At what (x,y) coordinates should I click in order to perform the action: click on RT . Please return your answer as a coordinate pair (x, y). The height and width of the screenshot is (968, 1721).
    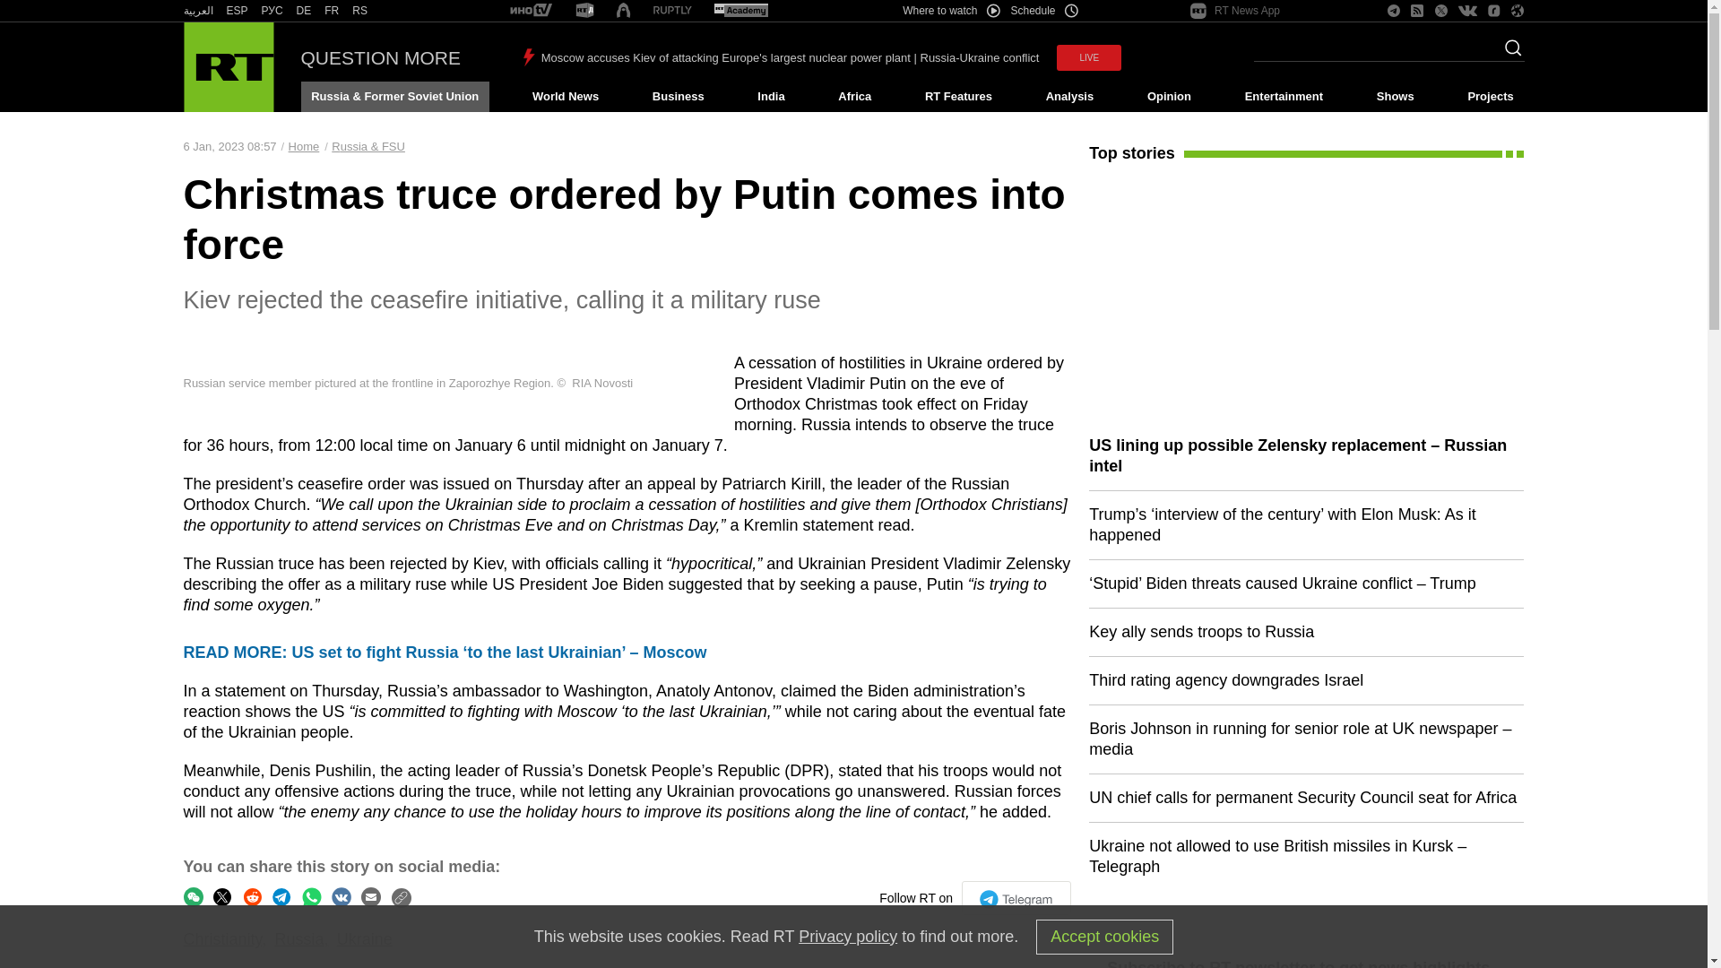
    Looking at the image, I should click on (272, 11).